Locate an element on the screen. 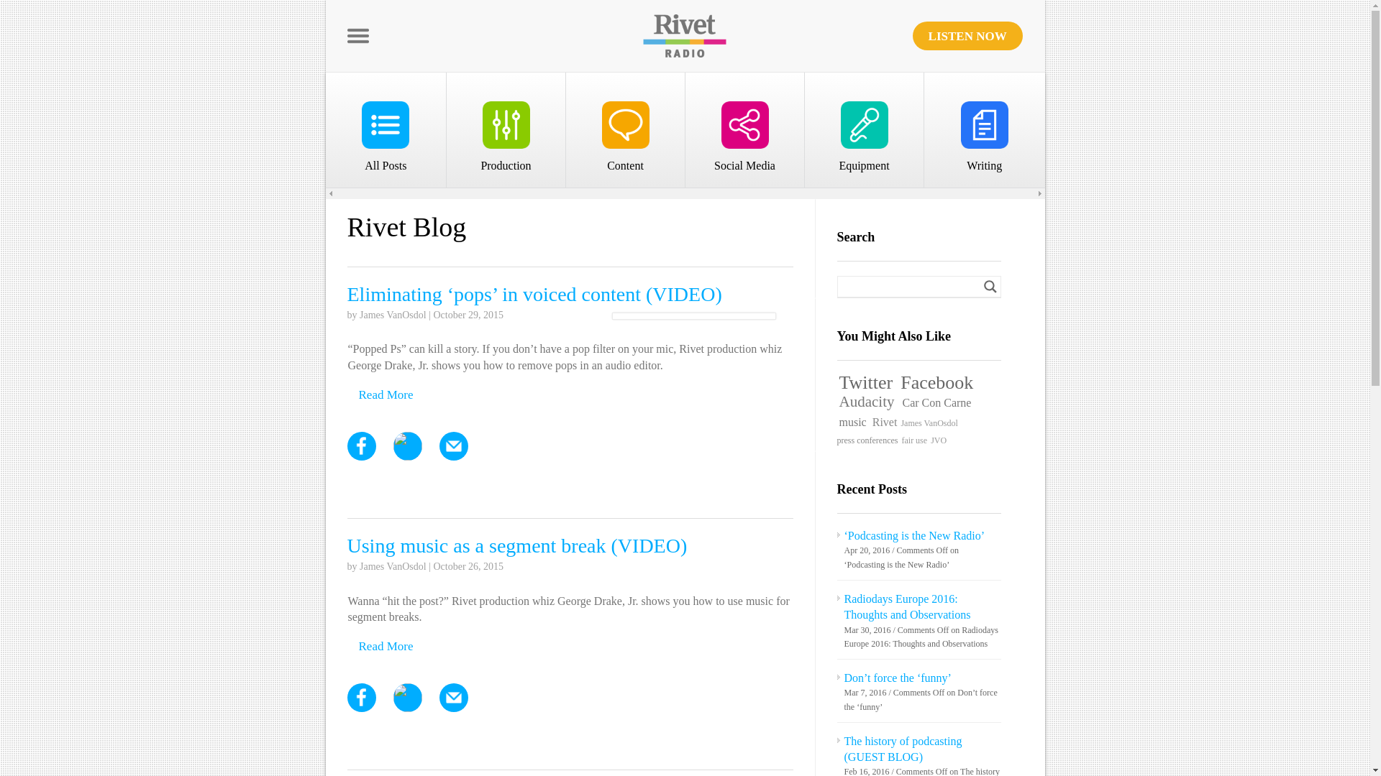 Image resolution: width=1381 pixels, height=776 pixels. Read More is located at coordinates (386, 395).